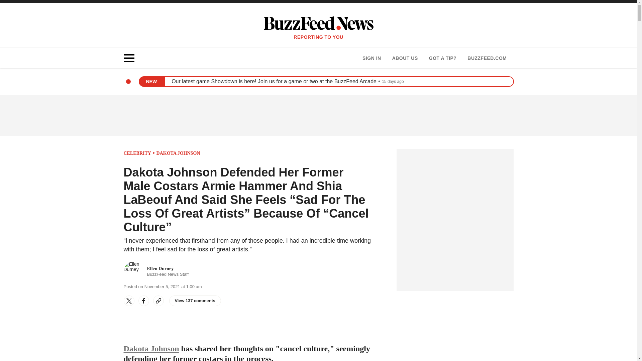 The image size is (642, 361). What do you see at coordinates (151, 349) in the screenshot?
I see `Dakota Johnson` at bounding box center [151, 349].